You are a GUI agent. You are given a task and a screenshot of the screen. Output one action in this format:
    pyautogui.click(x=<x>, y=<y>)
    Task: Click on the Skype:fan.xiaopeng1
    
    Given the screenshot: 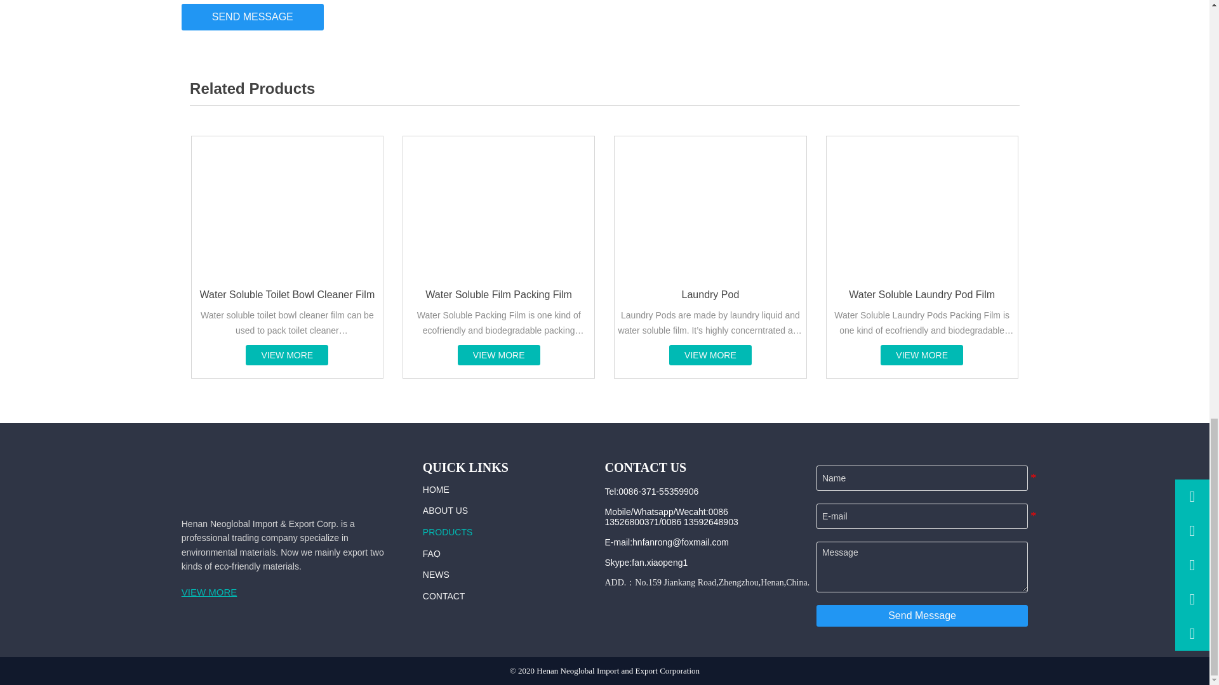 What is the action you would take?
    pyautogui.click(x=683, y=562)
    